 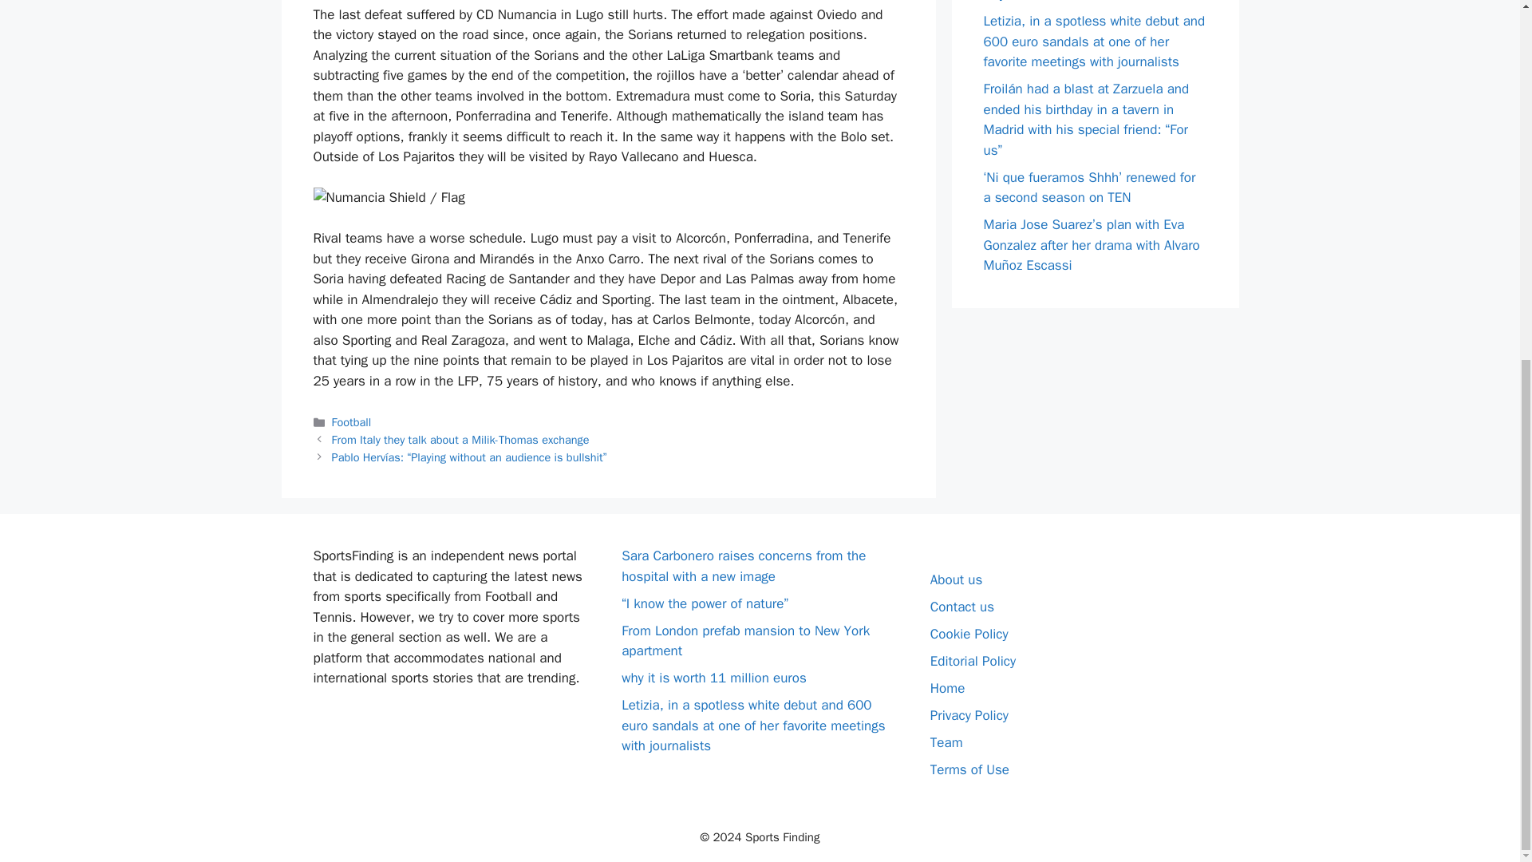 I want to click on About us, so click(x=956, y=579).